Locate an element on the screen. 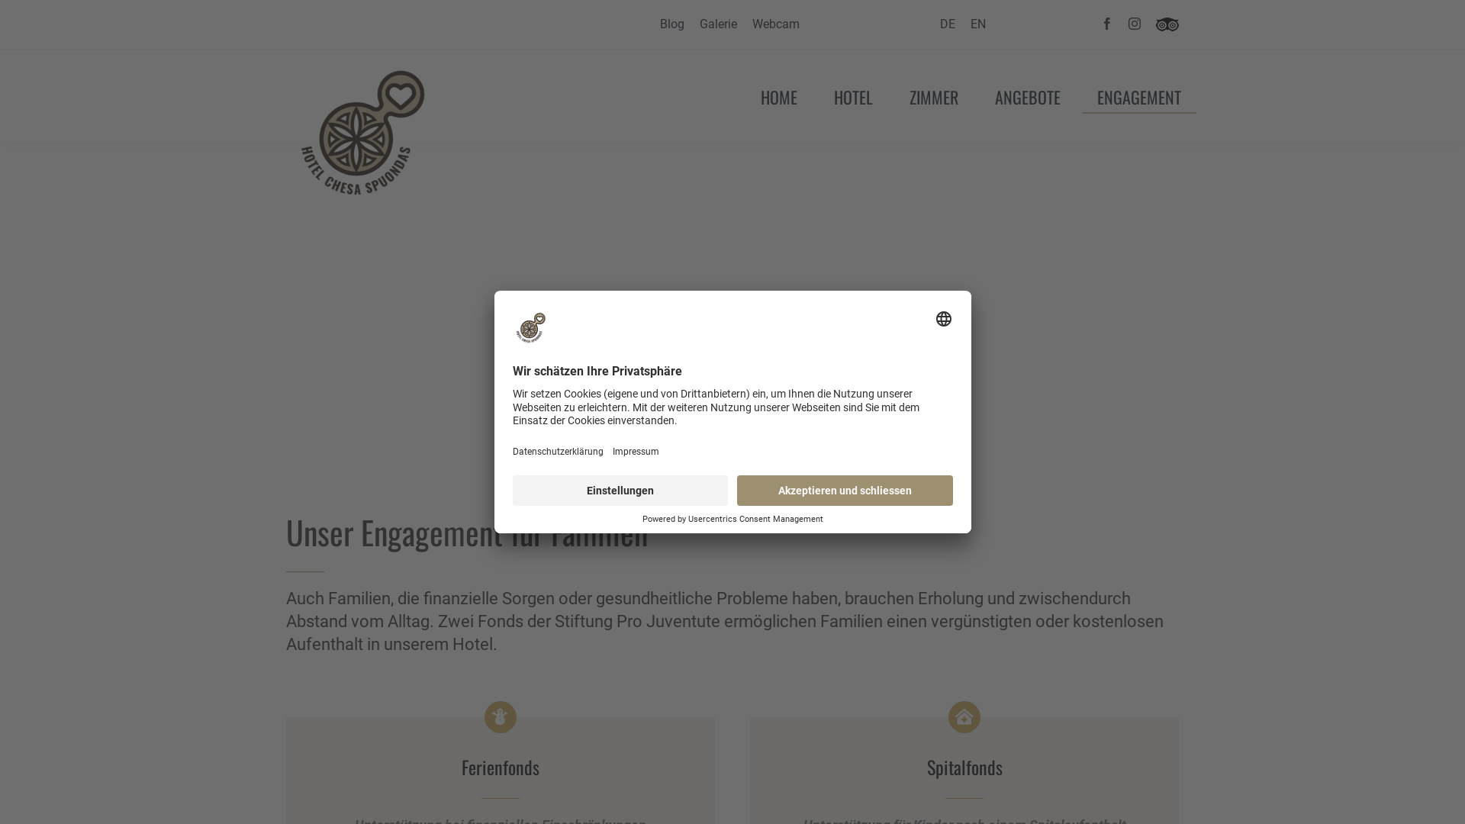  EN is located at coordinates (978, 24).